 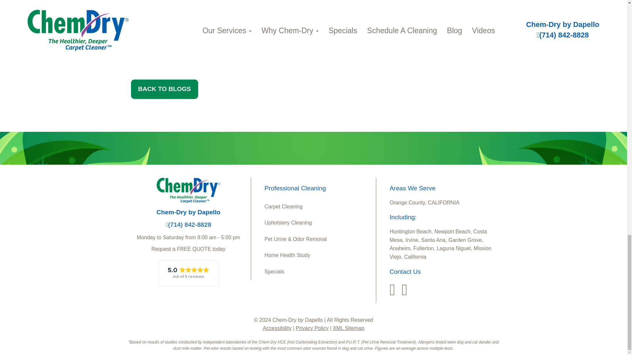 I want to click on Accessibility Disclosure, so click(x=277, y=328).